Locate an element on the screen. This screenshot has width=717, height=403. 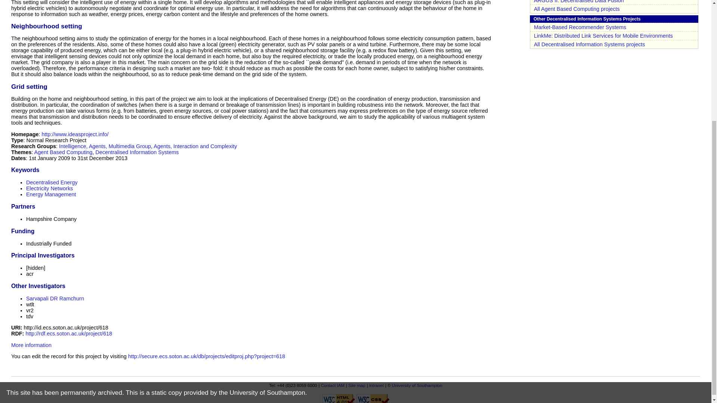
LinkMe: Distributed Link Services for Mobile Environments is located at coordinates (603, 35).